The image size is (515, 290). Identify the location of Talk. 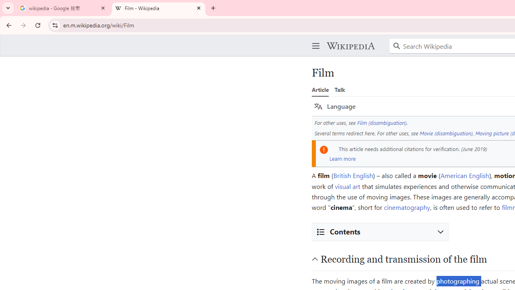
(340, 89).